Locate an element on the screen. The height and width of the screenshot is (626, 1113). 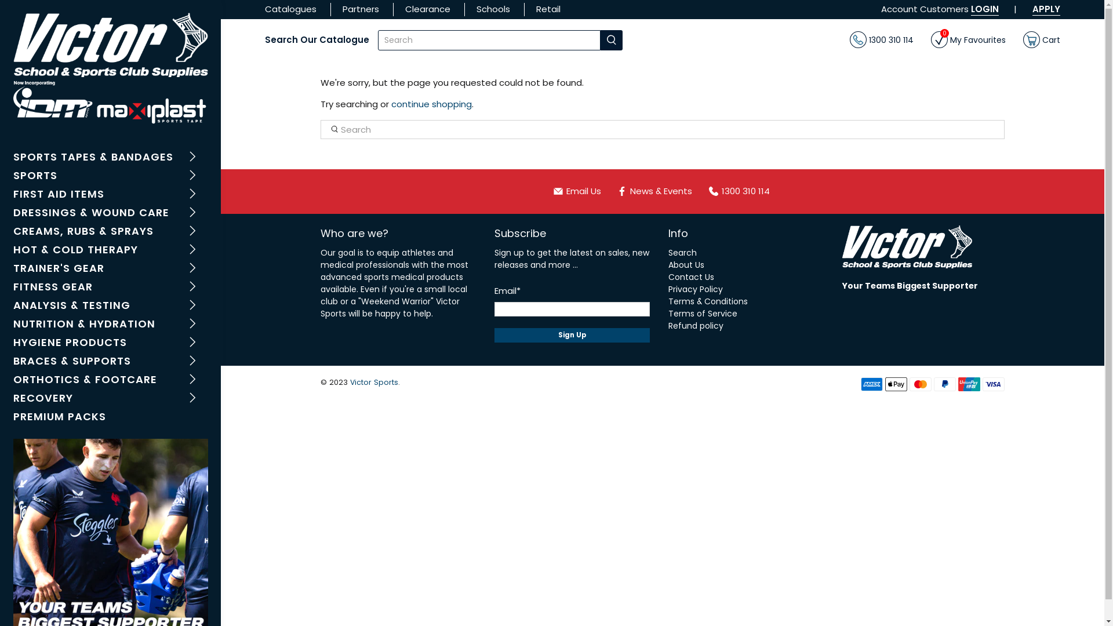
Sign Up is located at coordinates (572, 335).